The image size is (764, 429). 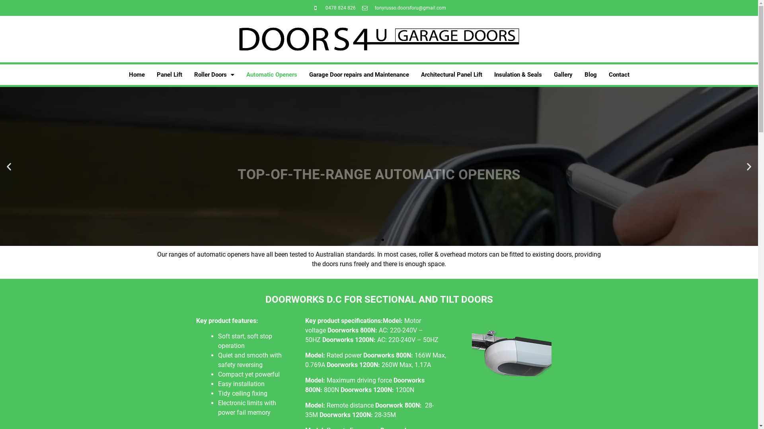 I want to click on Home, so click(x=136, y=75).